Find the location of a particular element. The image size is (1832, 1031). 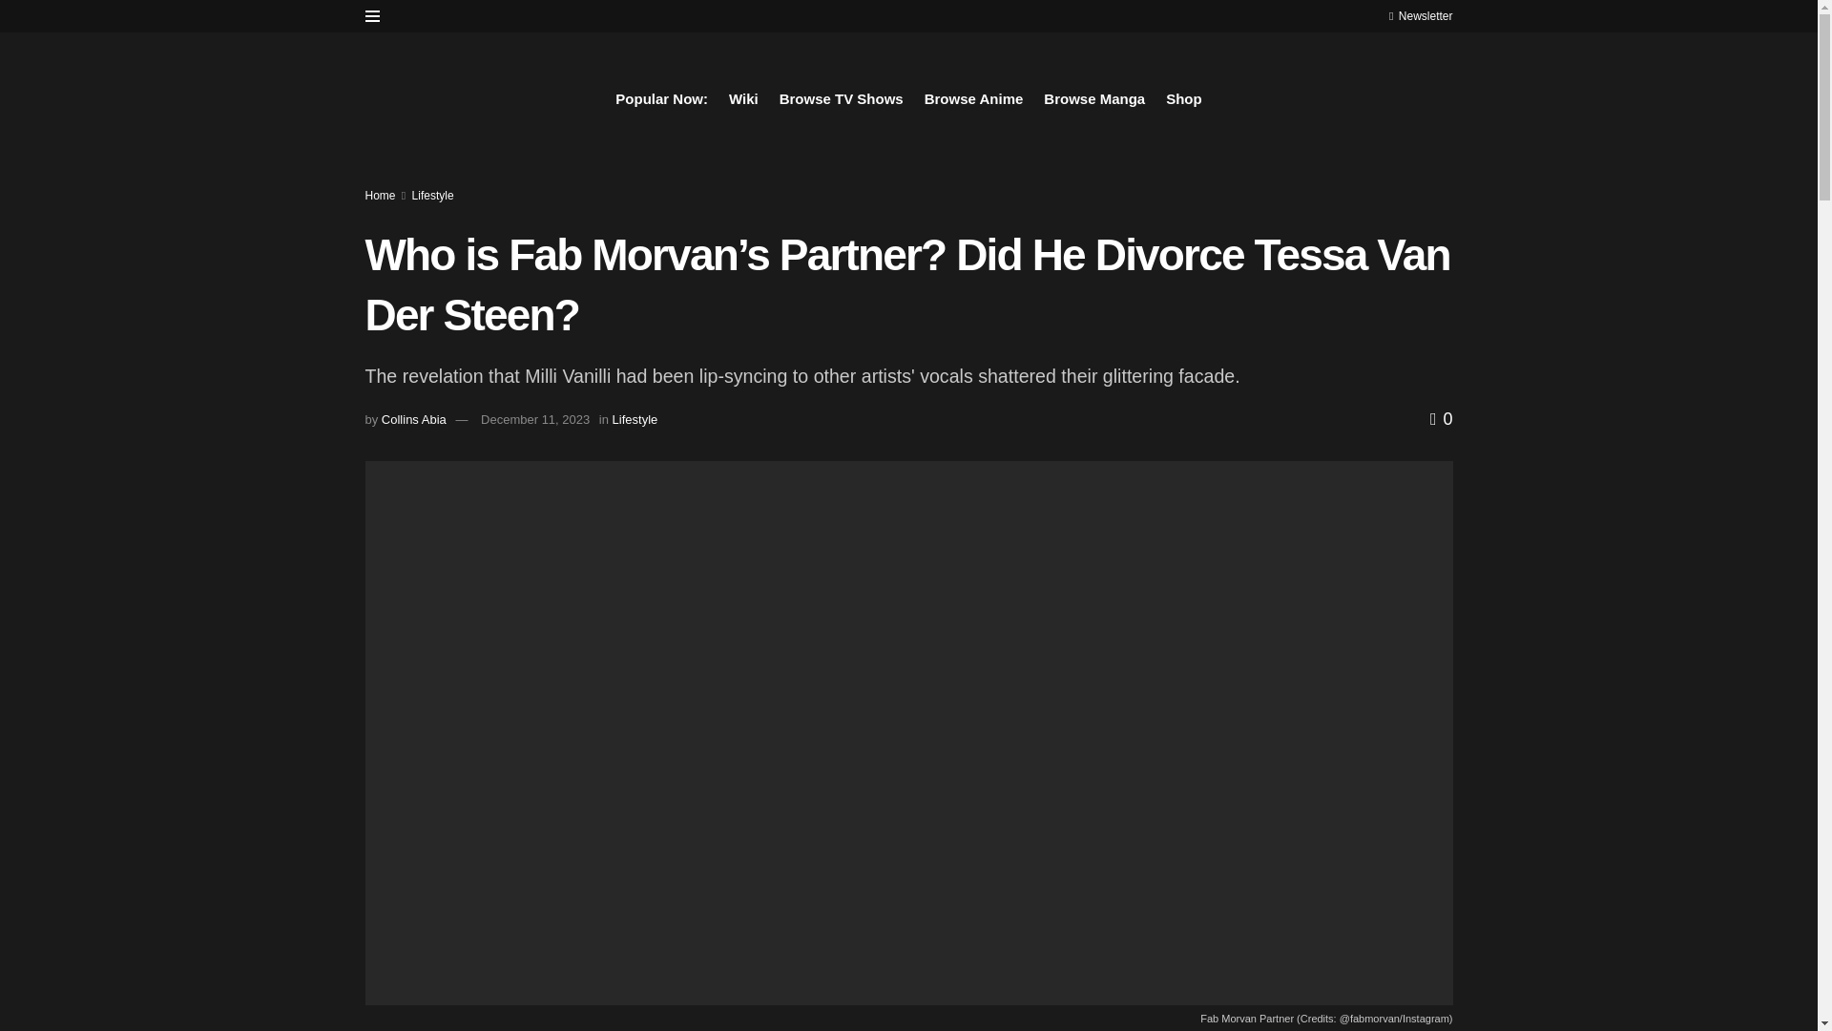

0 is located at coordinates (1441, 418).